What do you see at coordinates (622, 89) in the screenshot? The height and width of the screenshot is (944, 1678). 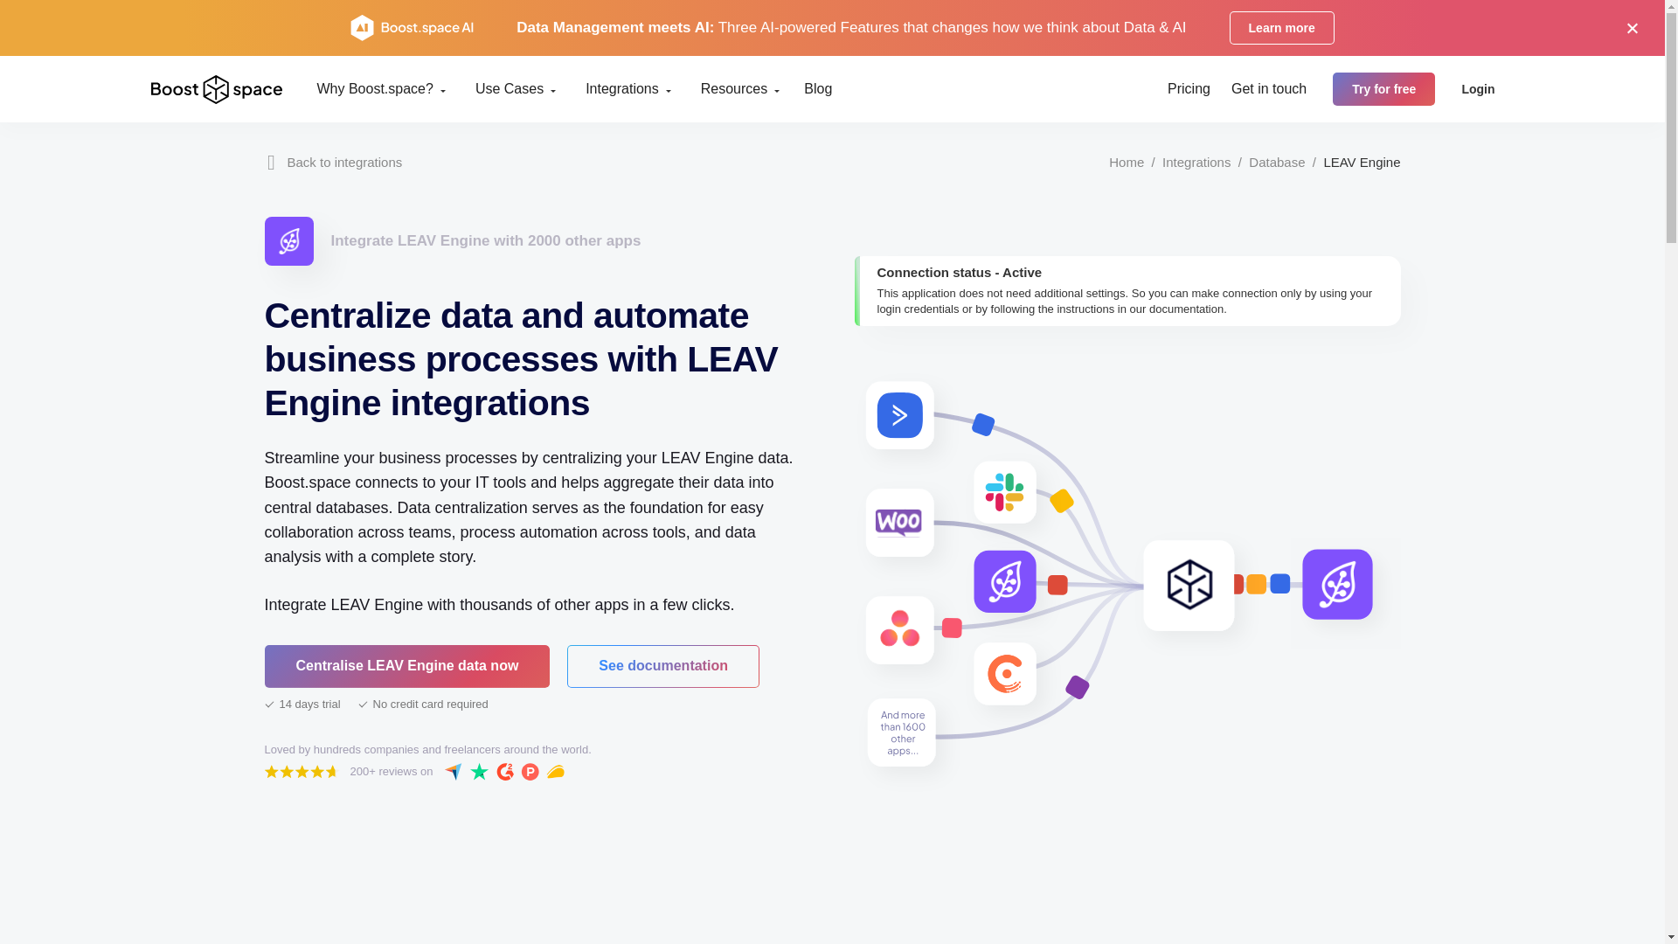 I see `Integrations` at bounding box center [622, 89].